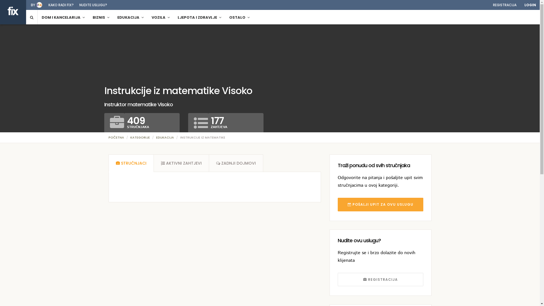  I want to click on ZADNJI DOJMOVI, so click(236, 163).